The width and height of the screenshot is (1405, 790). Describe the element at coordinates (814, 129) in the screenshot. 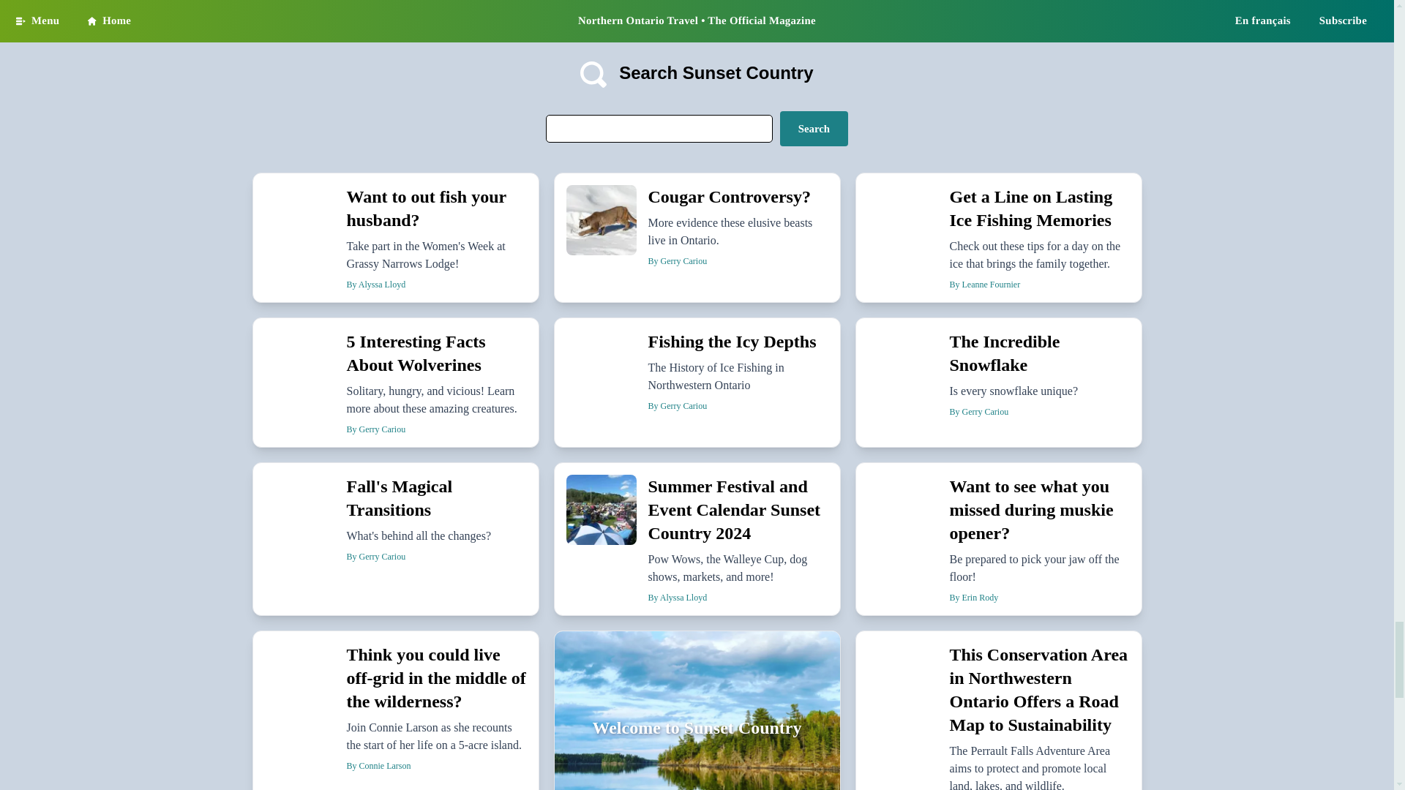

I see `Search` at that location.